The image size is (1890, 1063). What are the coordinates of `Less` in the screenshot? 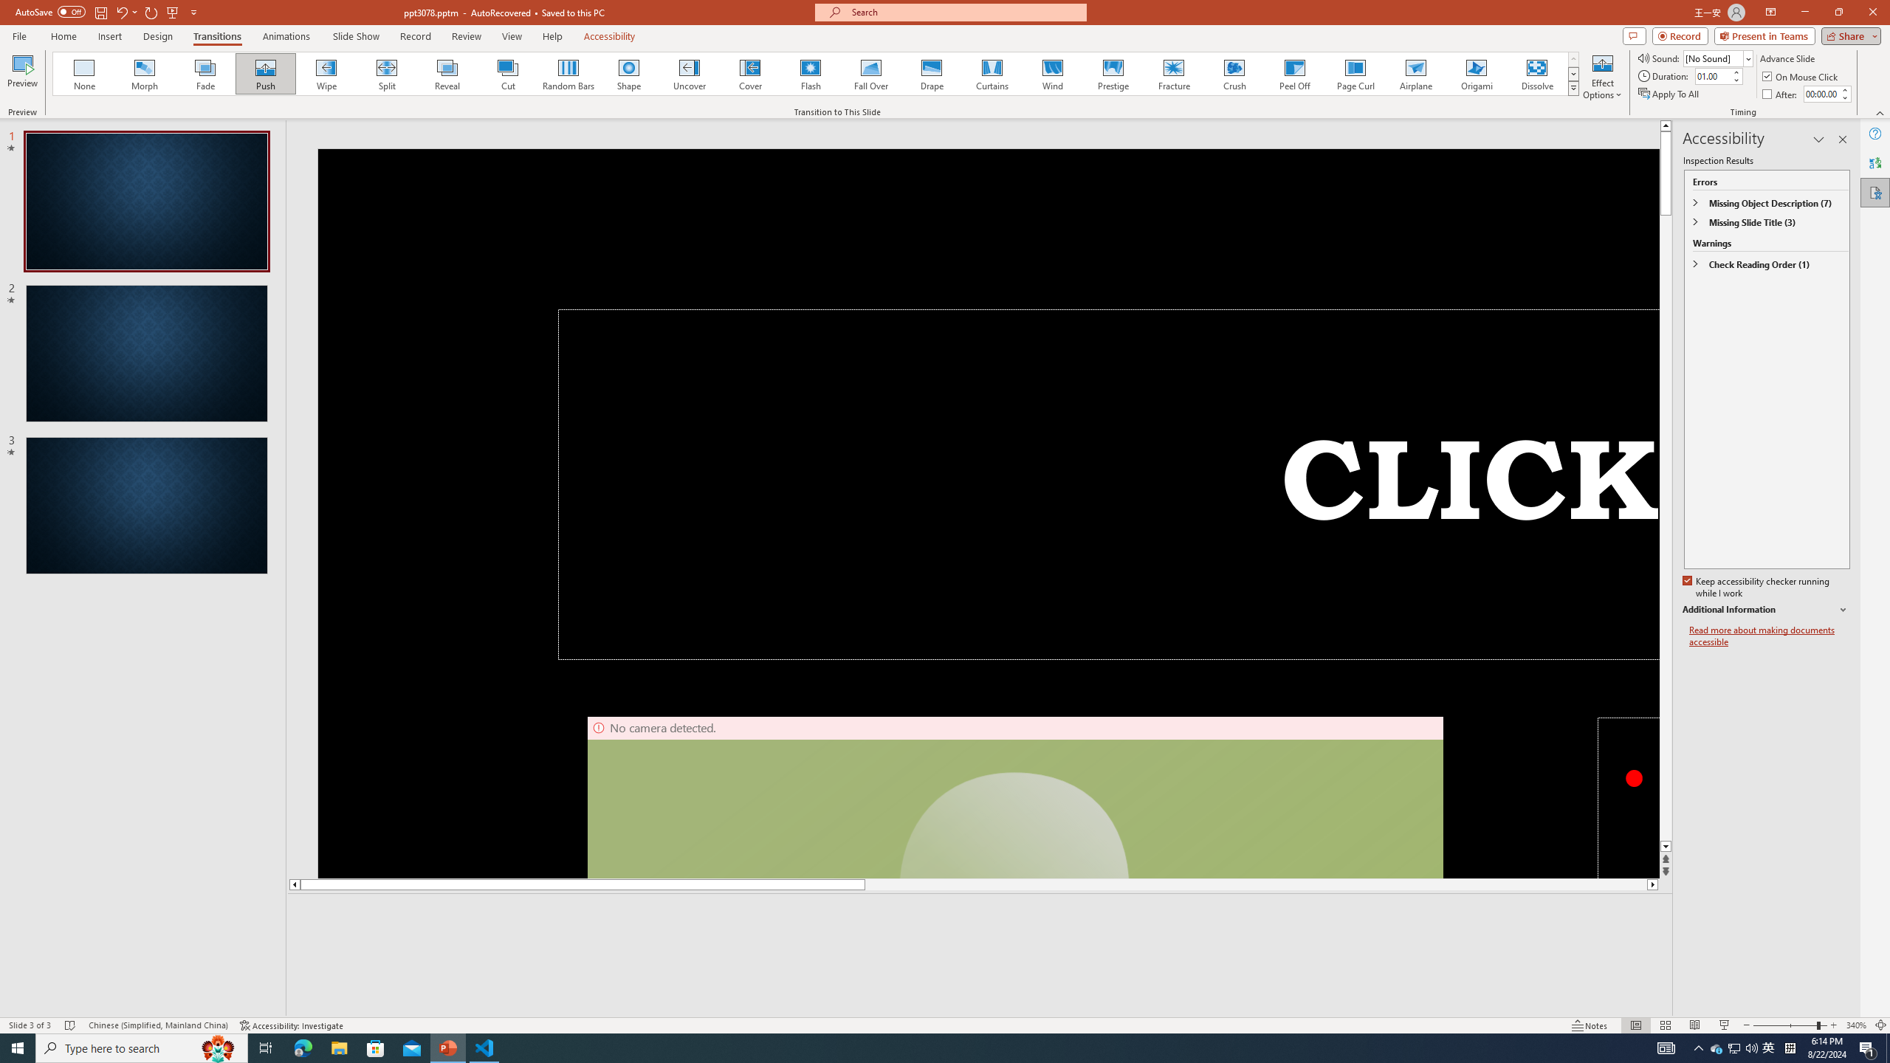 It's located at (1844, 97).